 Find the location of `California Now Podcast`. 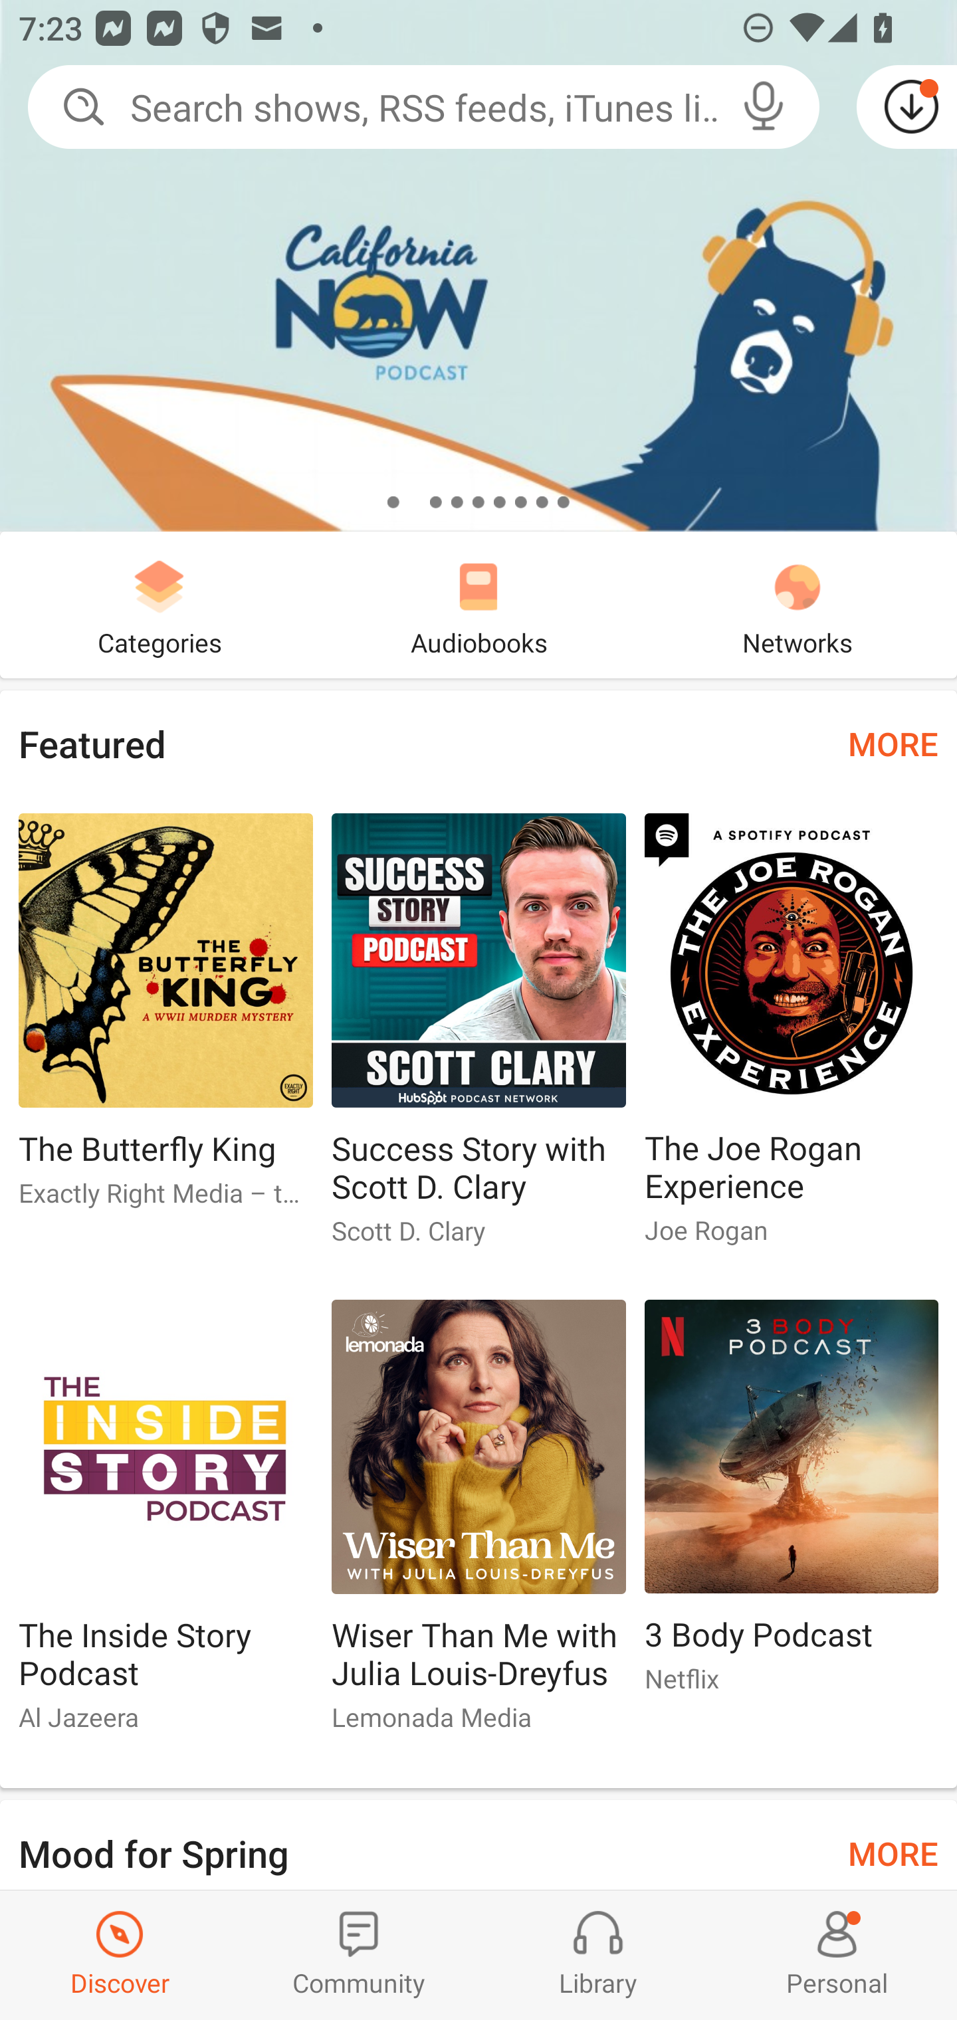

California Now Podcast is located at coordinates (478, 266).